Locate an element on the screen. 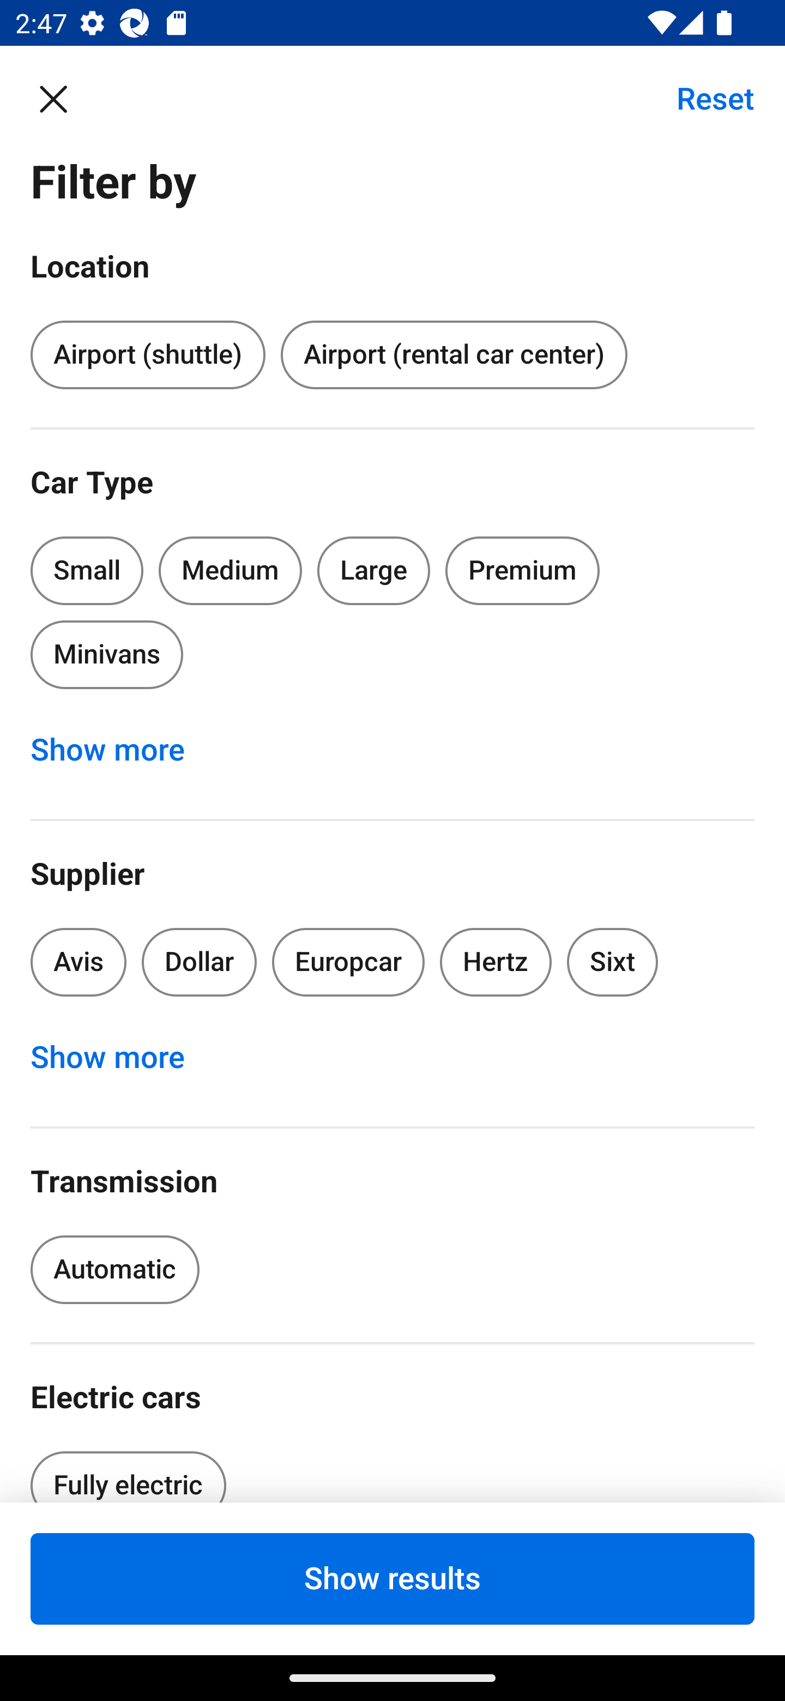 This screenshot has height=1701, width=785. Dollar is located at coordinates (200, 963).